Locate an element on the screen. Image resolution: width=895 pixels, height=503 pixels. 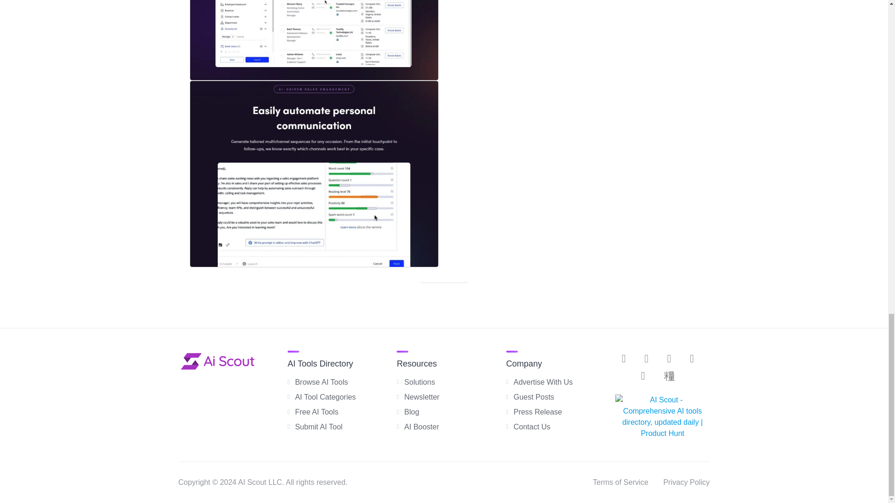
Newsletter is located at coordinates (421, 397).